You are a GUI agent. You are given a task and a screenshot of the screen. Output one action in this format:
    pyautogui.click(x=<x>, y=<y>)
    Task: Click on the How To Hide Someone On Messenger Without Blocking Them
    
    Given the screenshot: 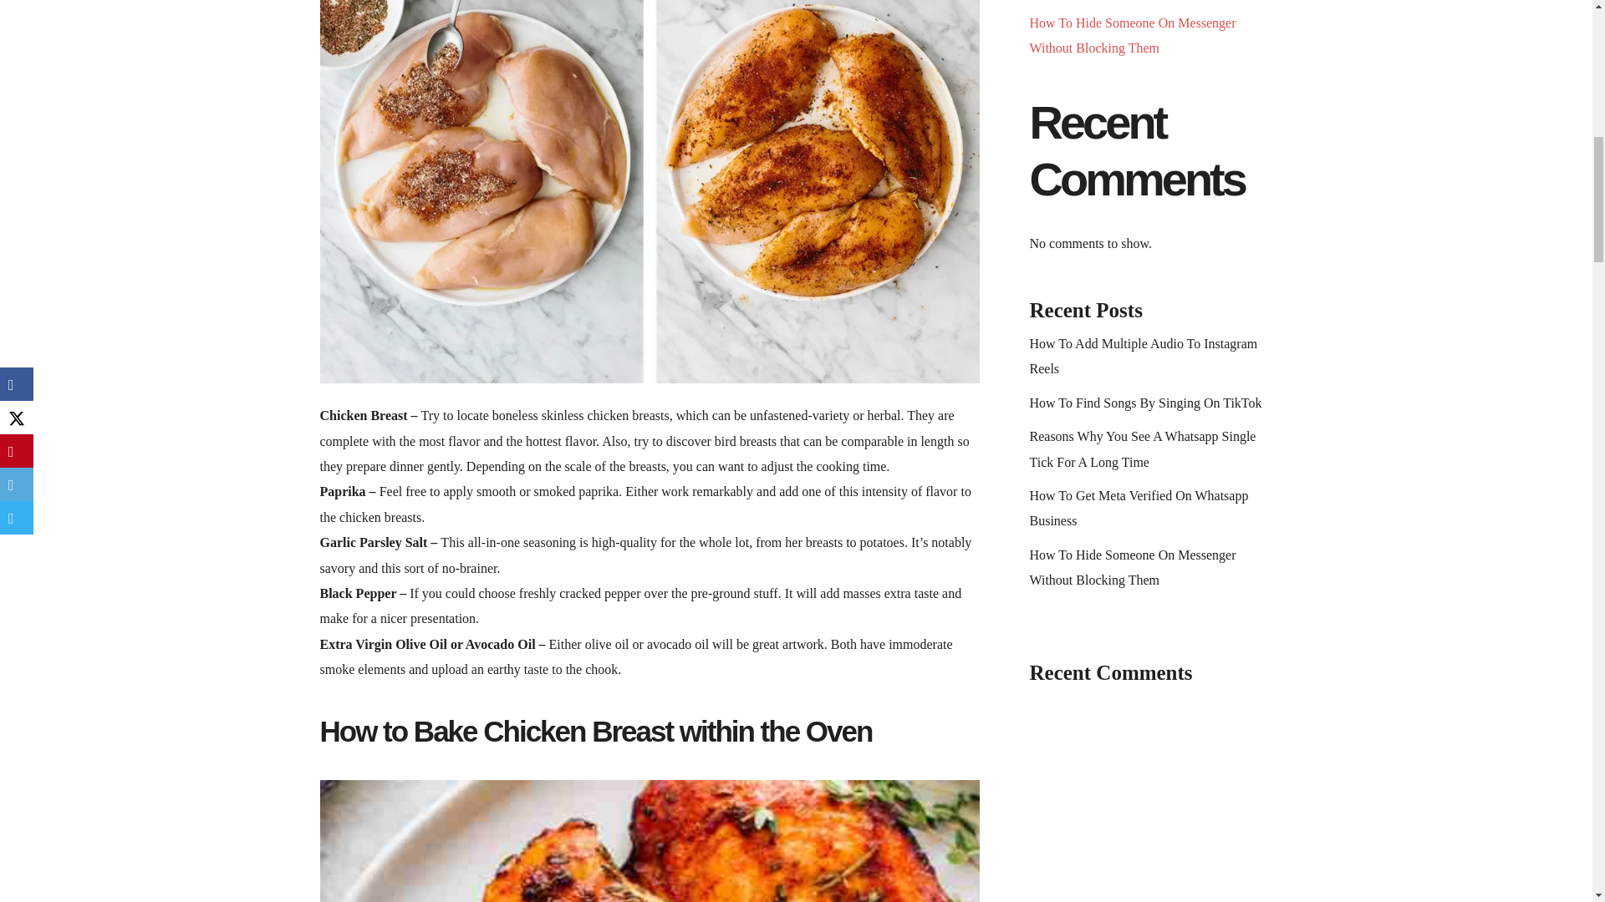 What is the action you would take?
    pyautogui.click(x=1133, y=35)
    